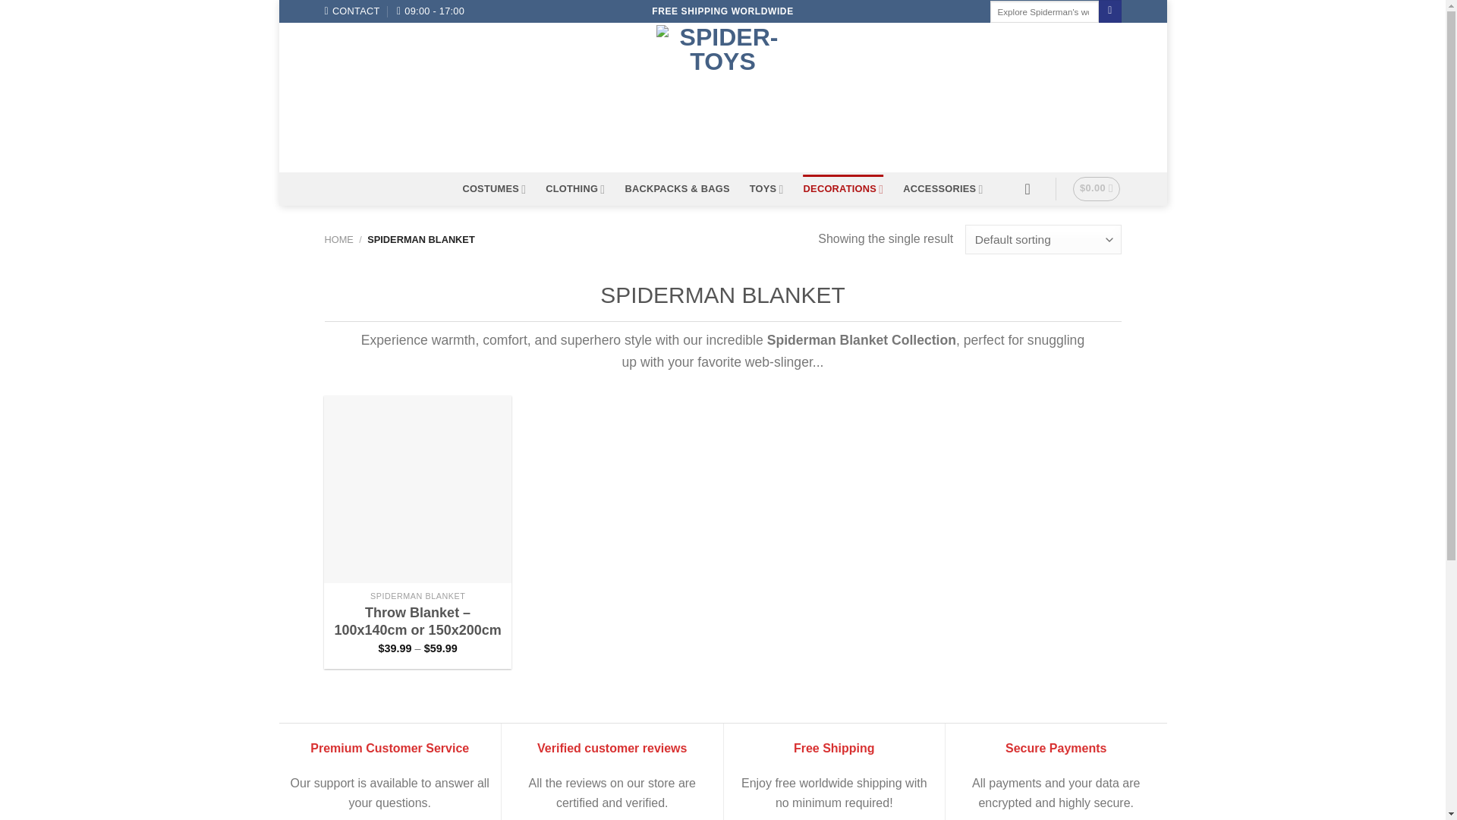 Image resolution: width=1457 pixels, height=820 pixels. Describe the element at coordinates (574, 189) in the screenshot. I see `CLOTHING` at that location.